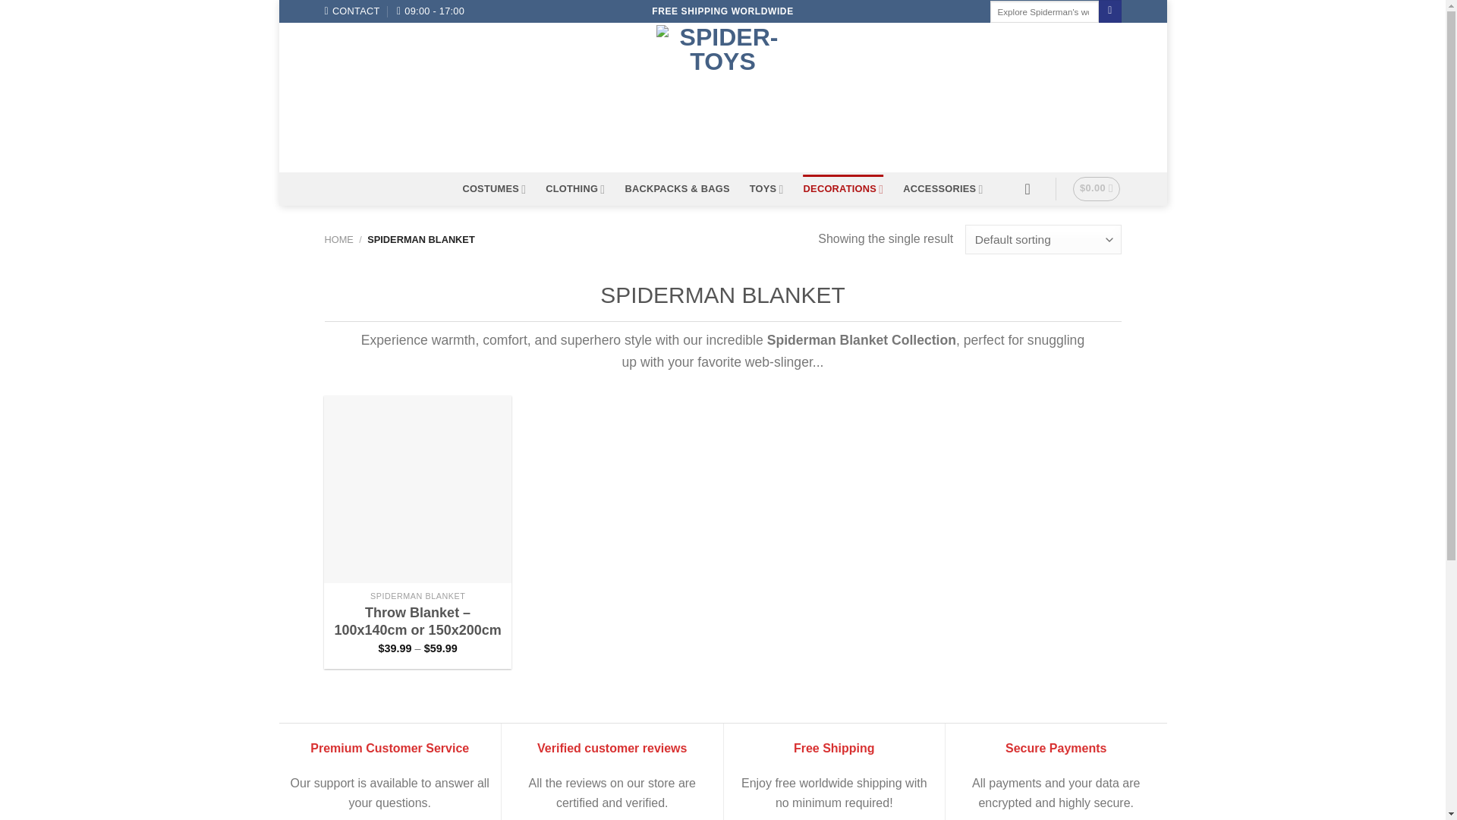 Image resolution: width=1457 pixels, height=820 pixels. Describe the element at coordinates (574, 189) in the screenshot. I see `CLOTHING` at that location.